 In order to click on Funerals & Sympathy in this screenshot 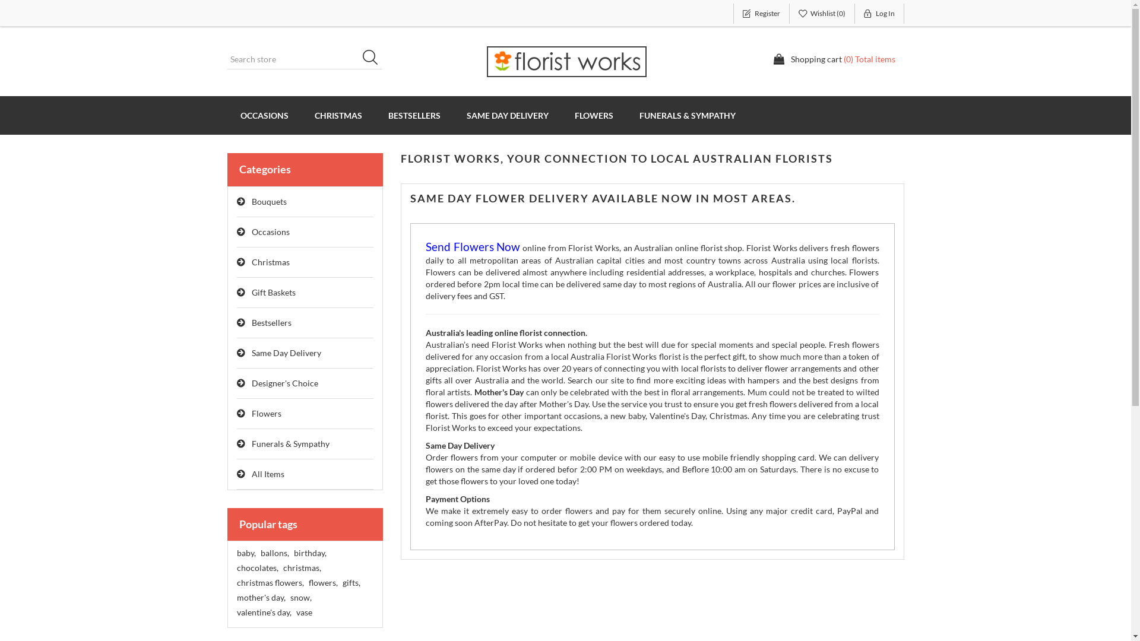, I will do `click(305, 444)`.